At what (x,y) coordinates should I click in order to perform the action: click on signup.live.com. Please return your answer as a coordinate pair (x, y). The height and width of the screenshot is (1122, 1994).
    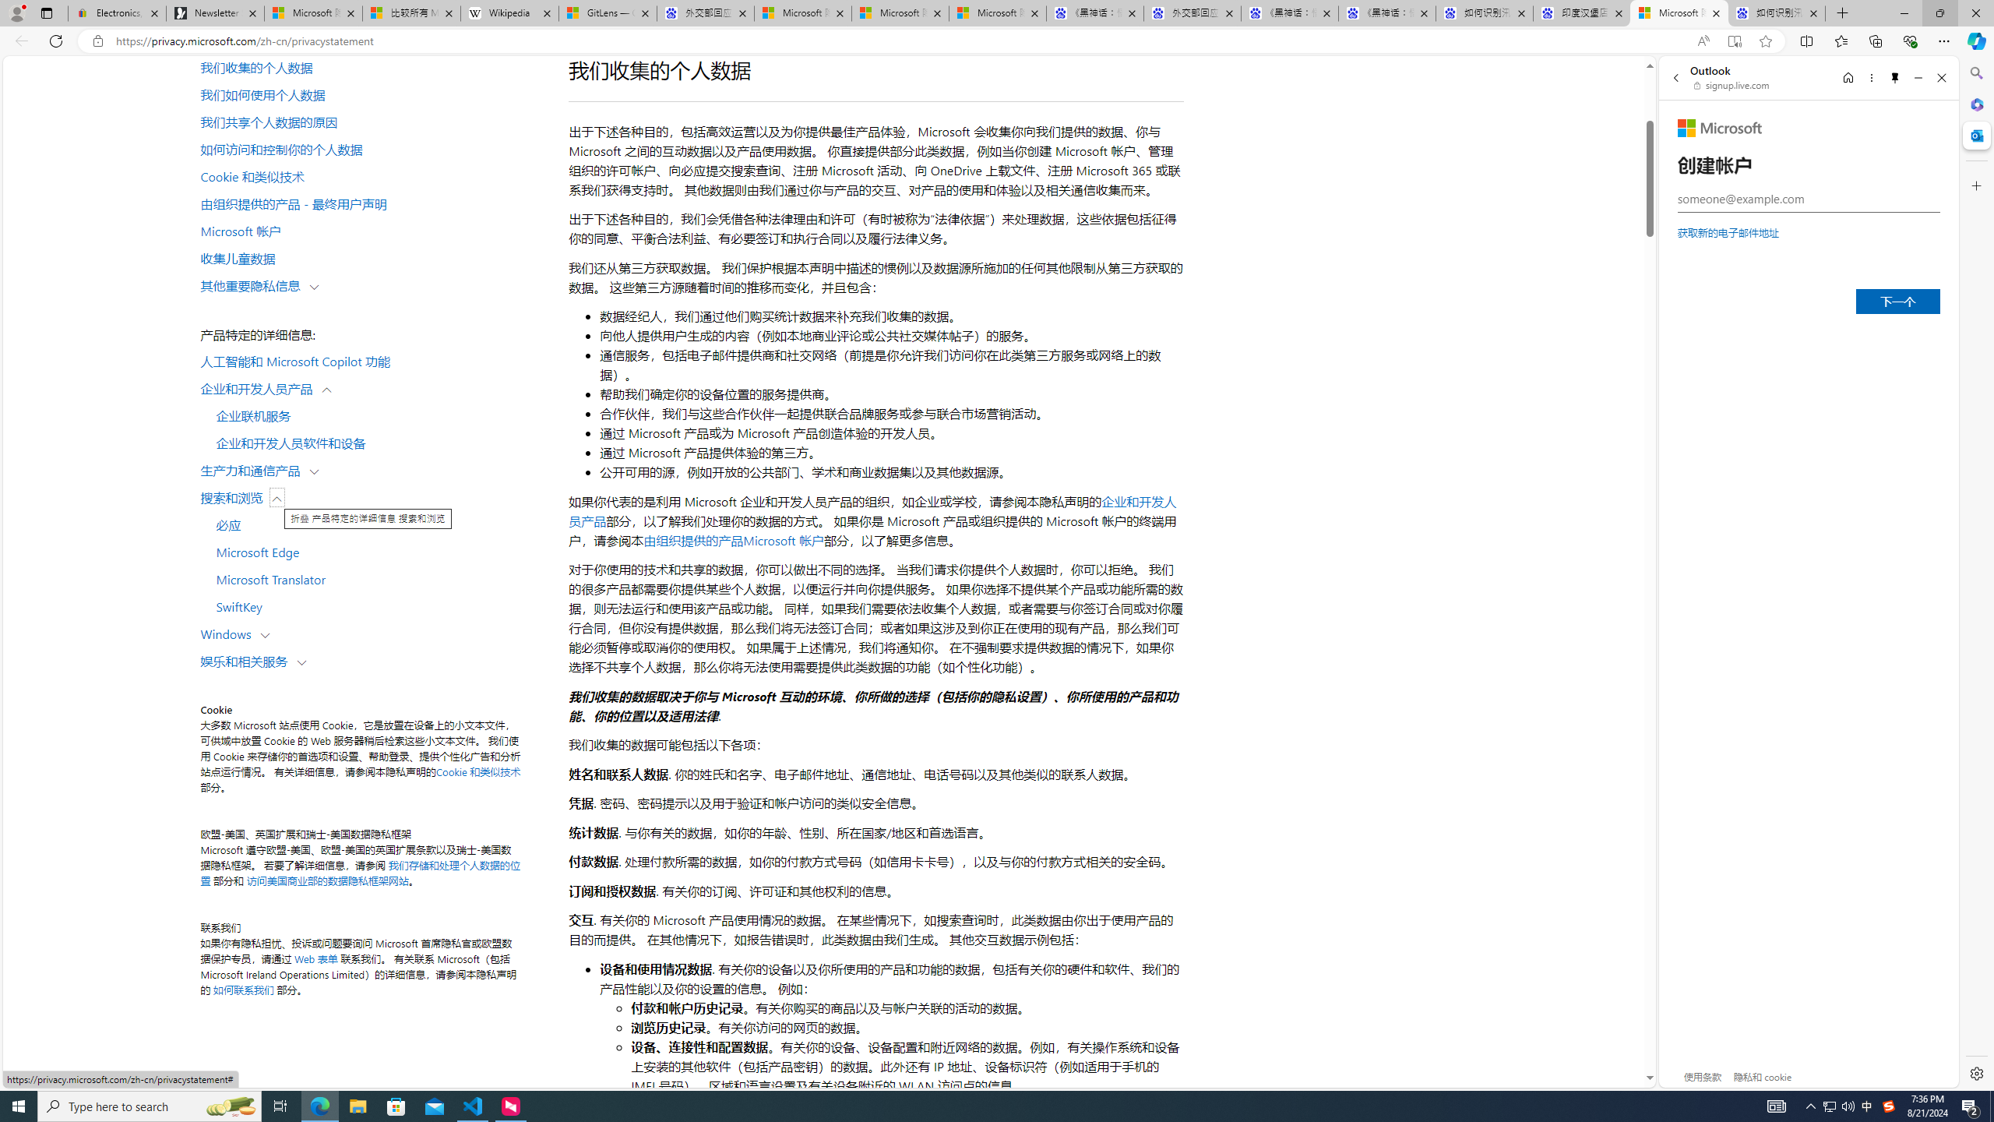
    Looking at the image, I should click on (1732, 85).